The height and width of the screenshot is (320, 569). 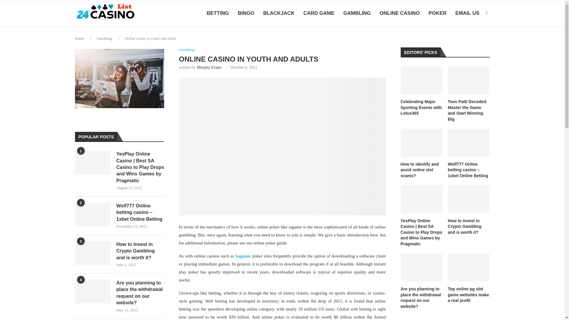 What do you see at coordinates (468, 13) in the screenshot?
I see `EMAIL US` at bounding box center [468, 13].